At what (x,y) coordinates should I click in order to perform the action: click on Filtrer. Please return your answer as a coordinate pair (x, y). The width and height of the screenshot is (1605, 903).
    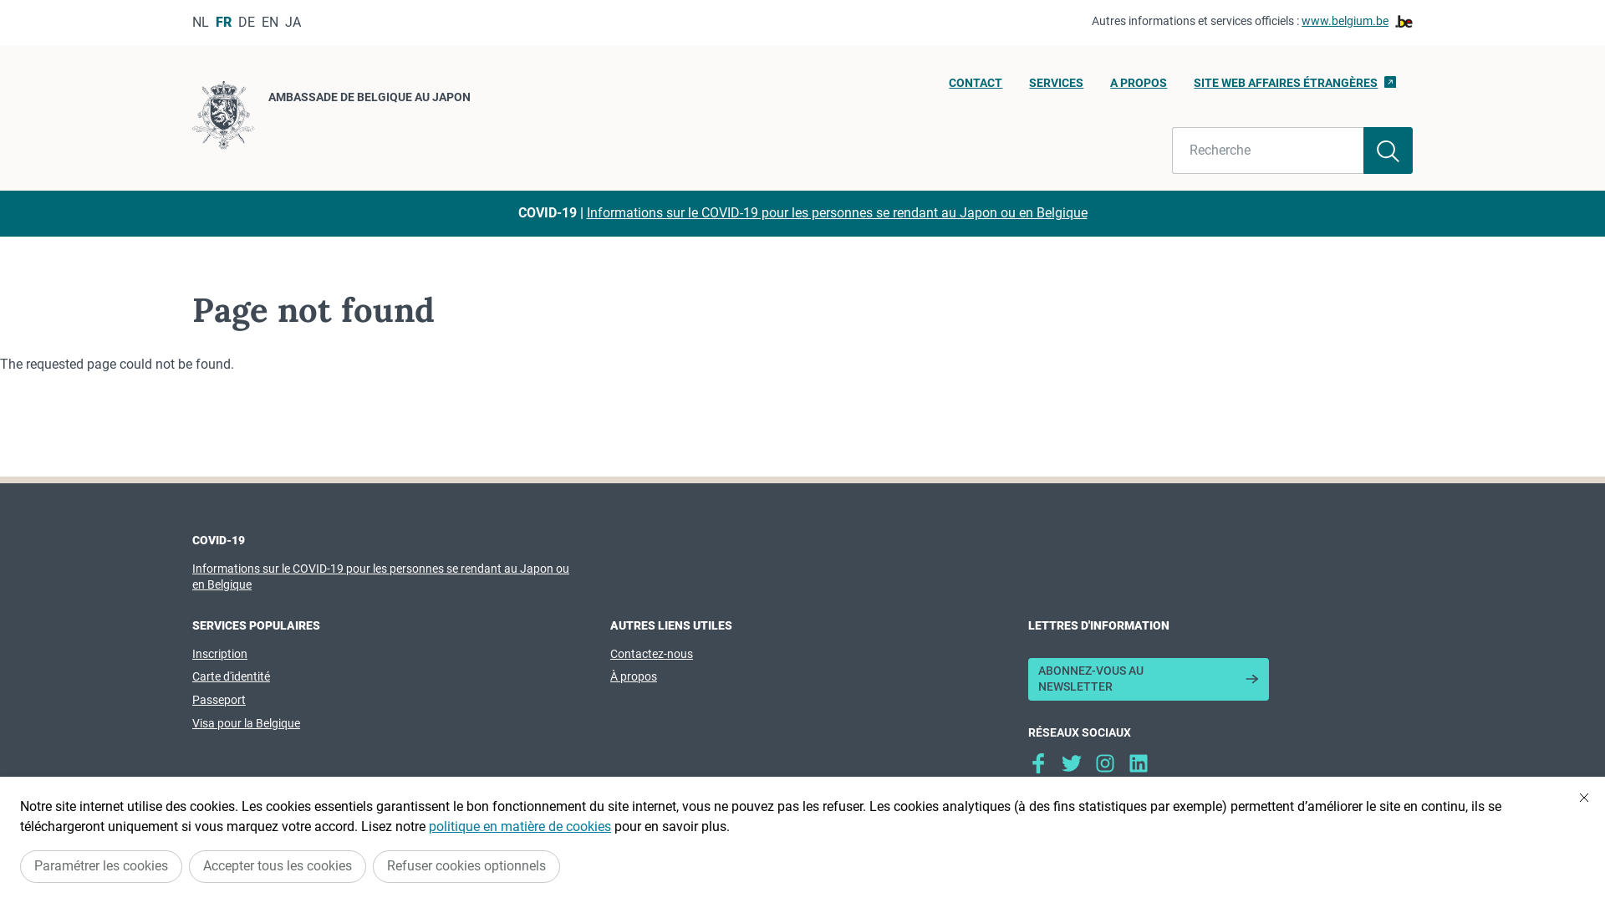
    Looking at the image, I should click on (1388, 150).